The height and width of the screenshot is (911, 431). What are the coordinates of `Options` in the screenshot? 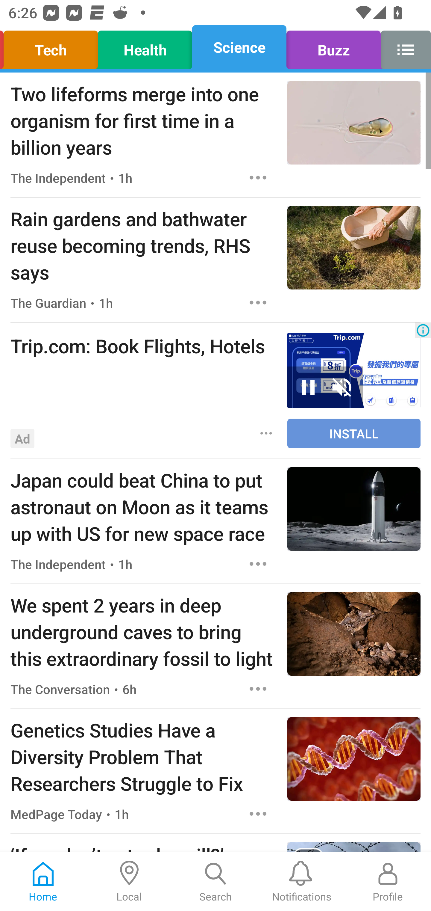 It's located at (266, 433).